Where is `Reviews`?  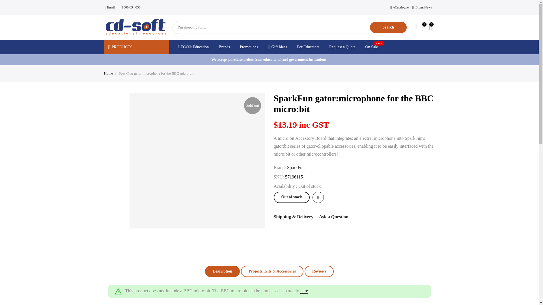
Reviews is located at coordinates (308, 47).